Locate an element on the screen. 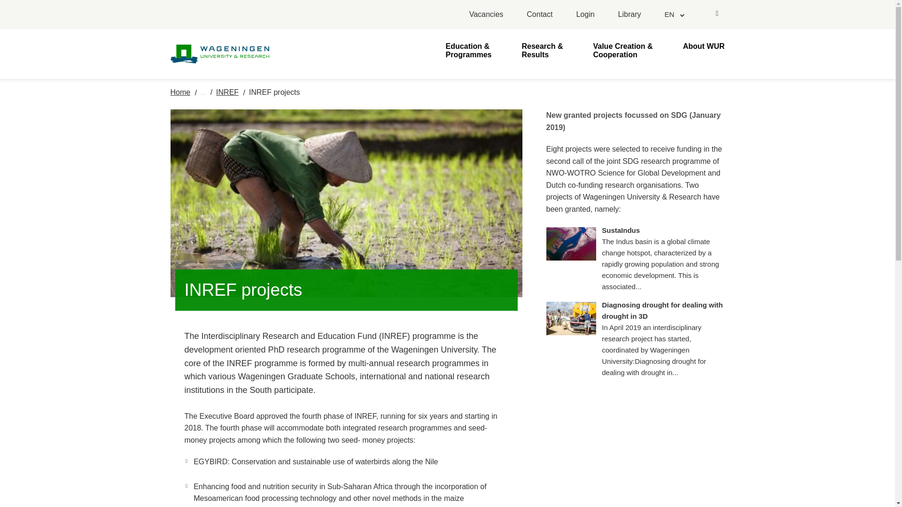  Vacancies is located at coordinates (486, 15).